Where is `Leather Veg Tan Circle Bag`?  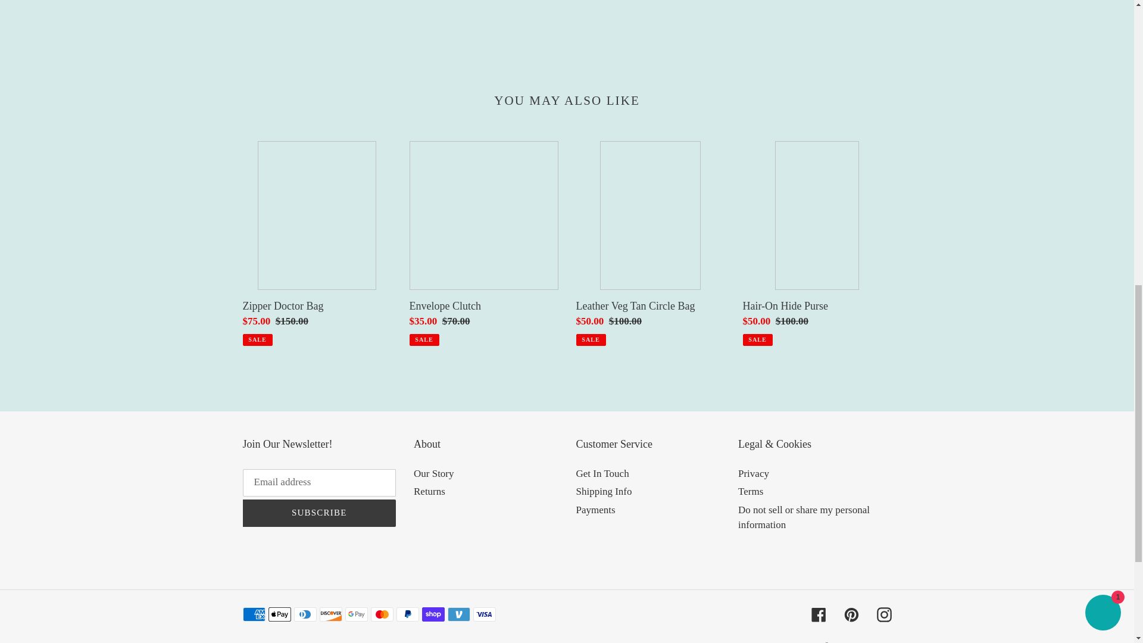 Leather Veg Tan Circle Bag is located at coordinates (650, 243).